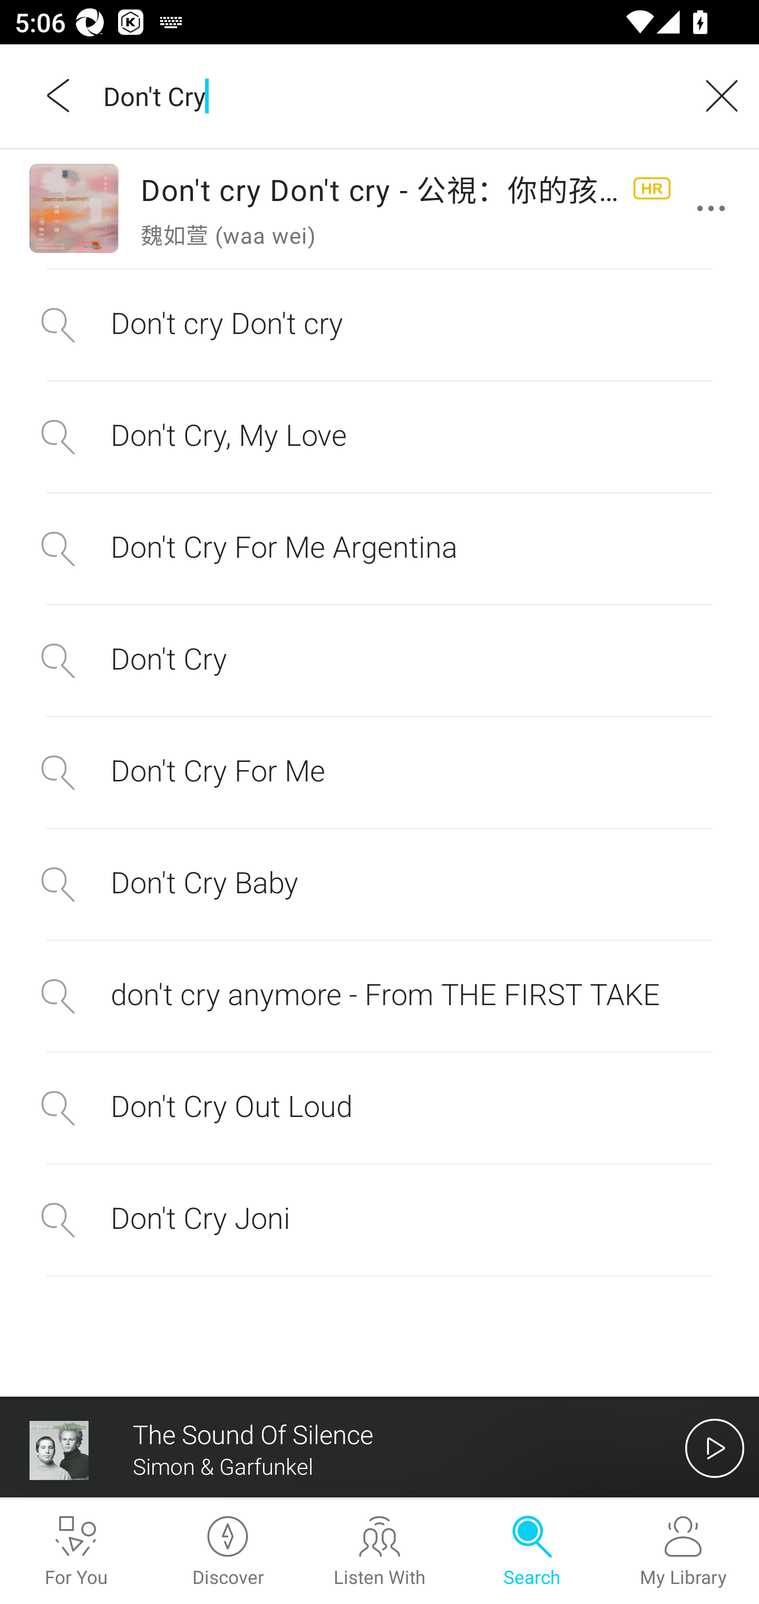  Describe the element at coordinates (379, 437) in the screenshot. I see `Don't Cry, My Love` at that location.